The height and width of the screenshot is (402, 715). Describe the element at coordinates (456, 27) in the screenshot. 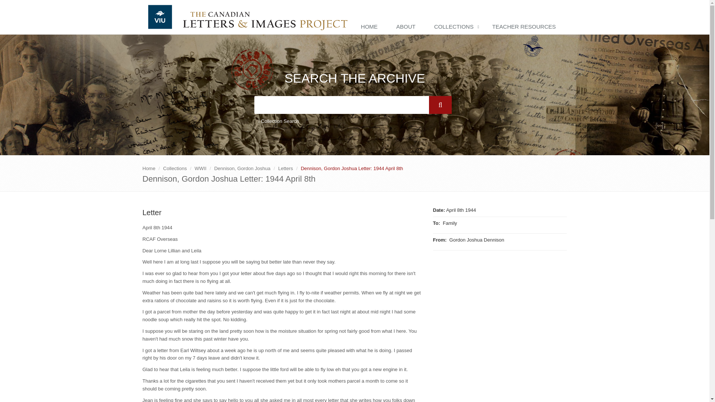

I see `COLLECTIONS` at that location.